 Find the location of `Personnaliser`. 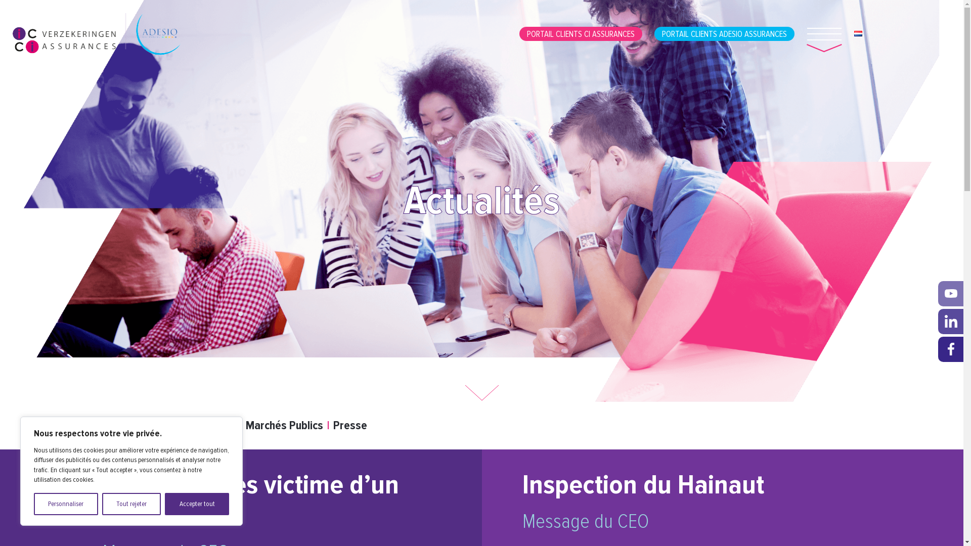

Personnaliser is located at coordinates (66, 504).